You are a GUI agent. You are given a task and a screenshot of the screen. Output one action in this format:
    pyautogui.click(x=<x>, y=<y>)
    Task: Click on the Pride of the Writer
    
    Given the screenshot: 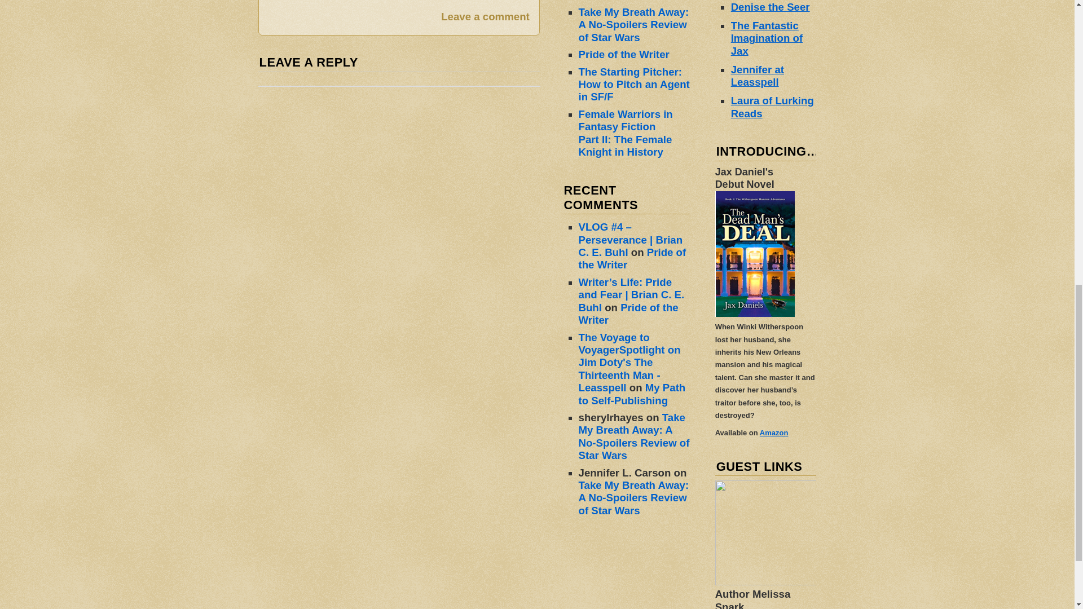 What is the action you would take?
    pyautogui.click(x=628, y=314)
    